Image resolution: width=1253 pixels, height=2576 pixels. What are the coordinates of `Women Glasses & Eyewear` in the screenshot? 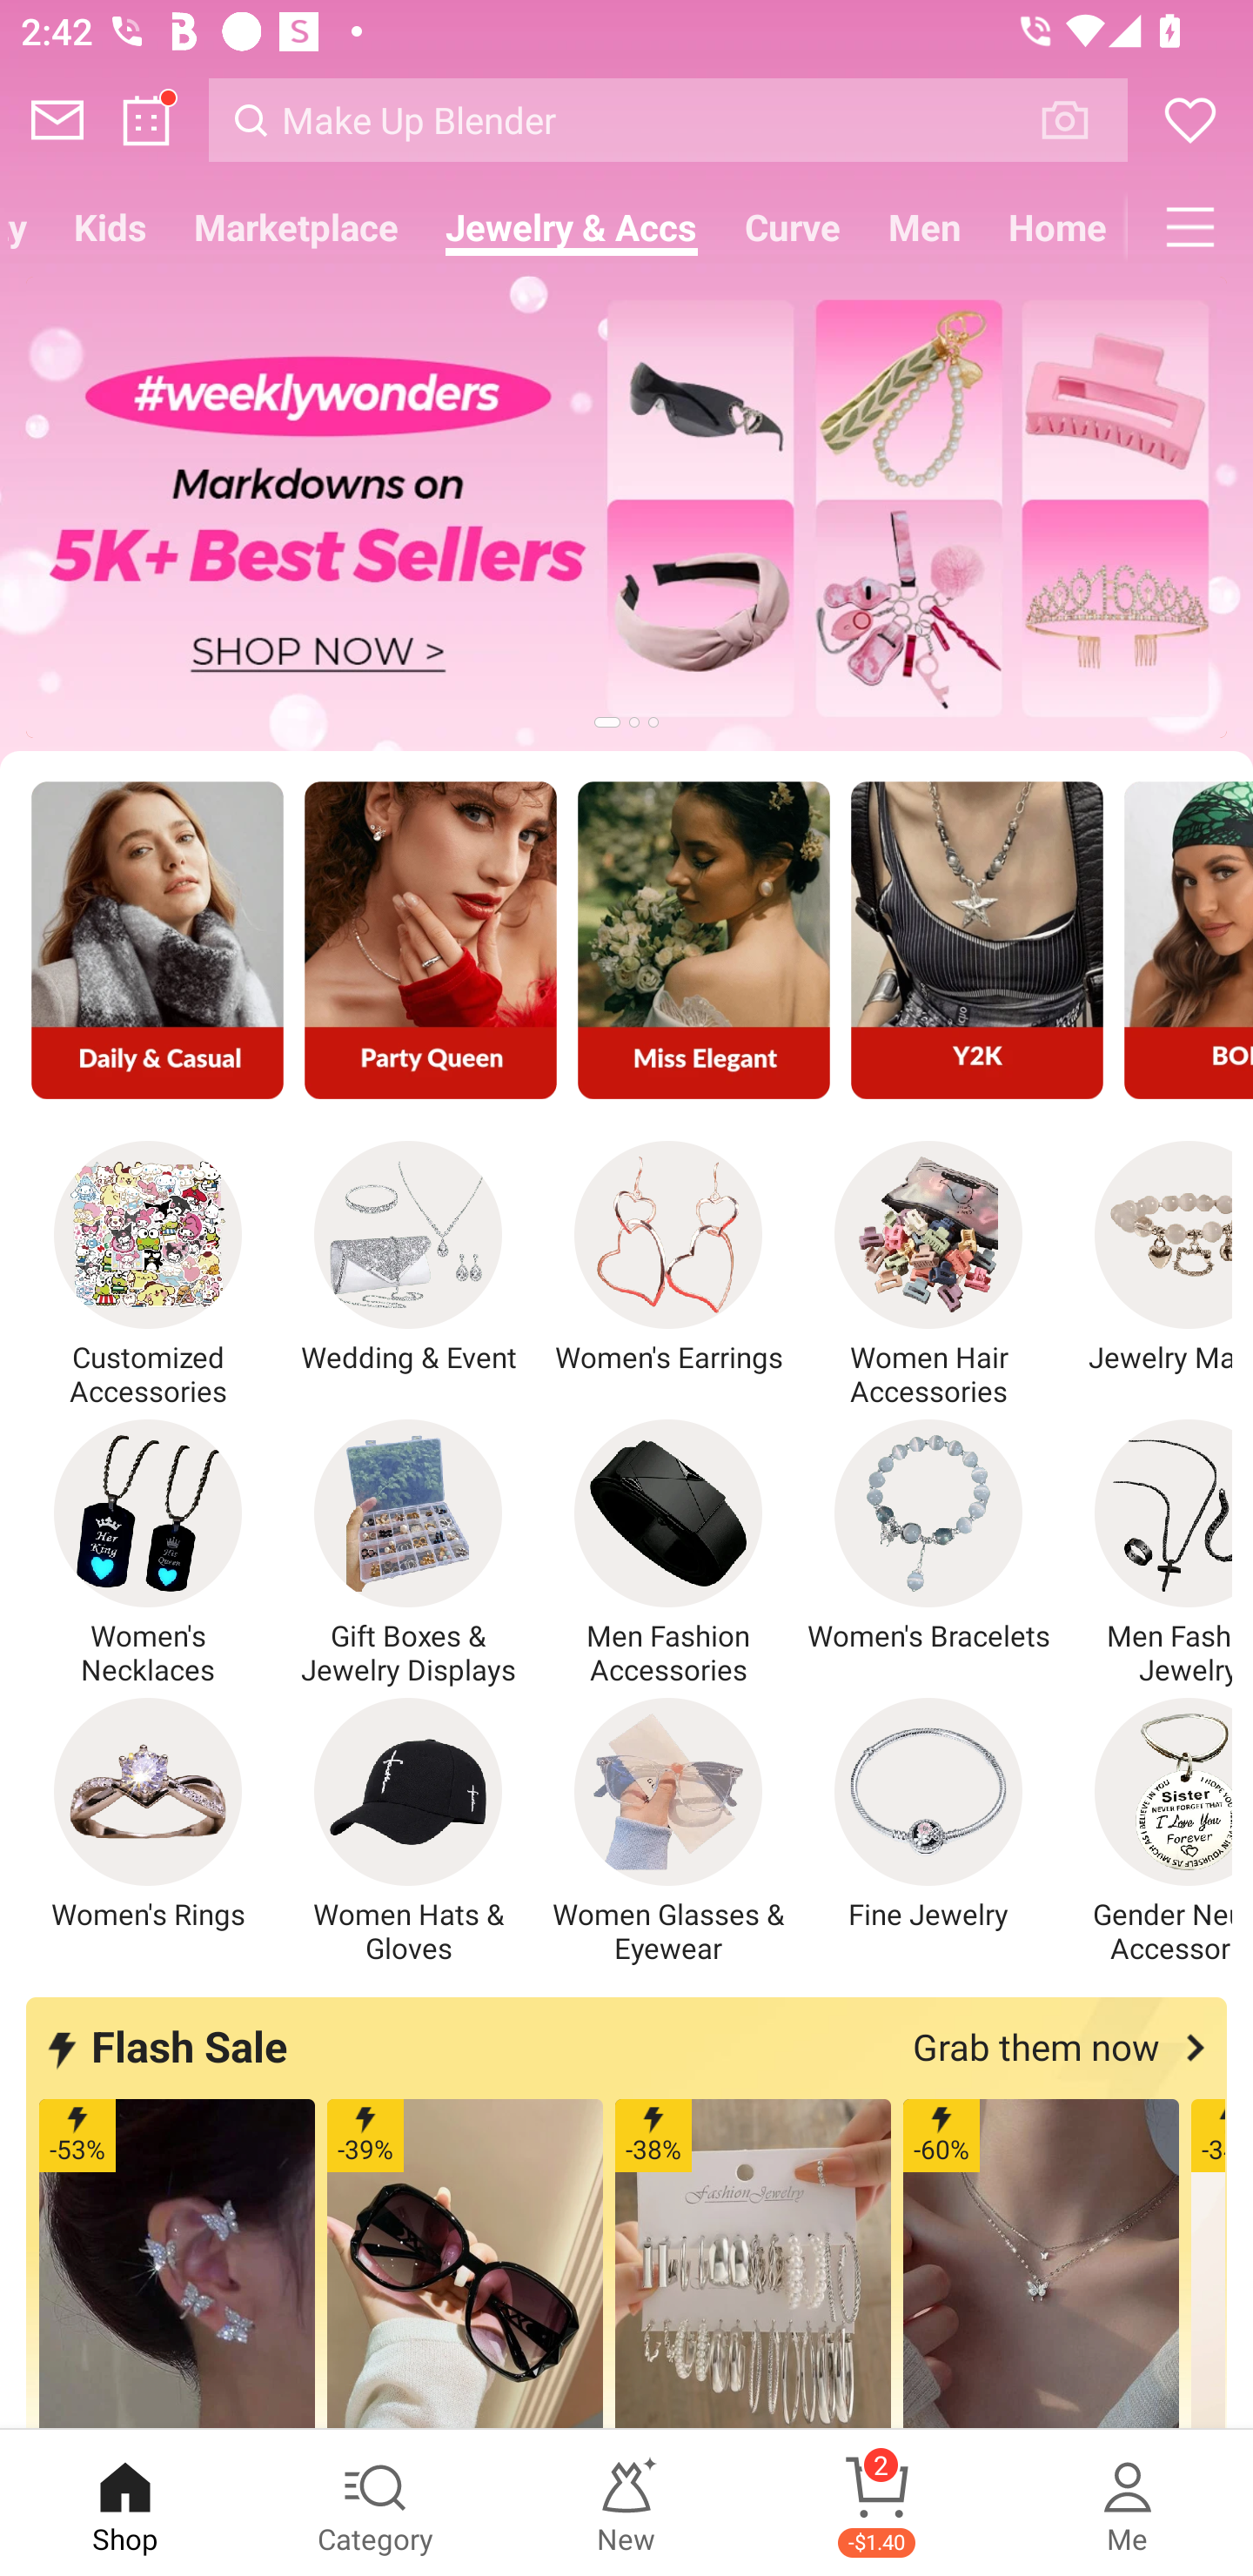 It's located at (668, 1831).